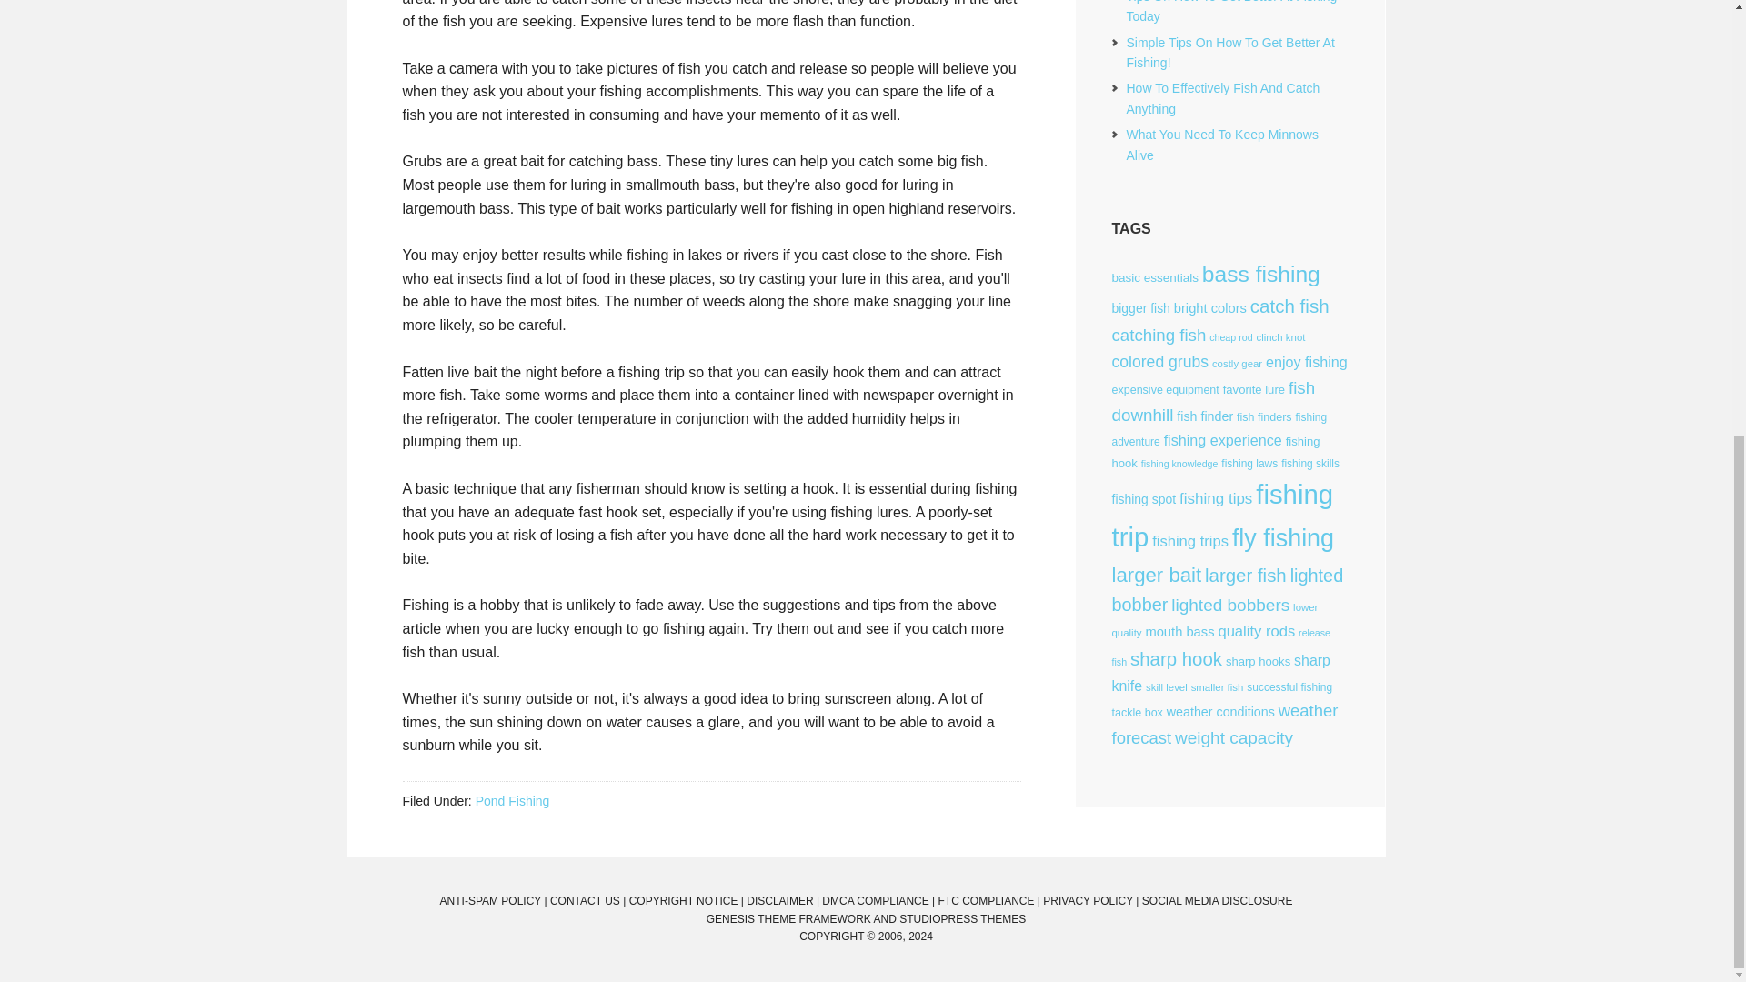  What do you see at coordinates (1219, 429) in the screenshot?
I see `fishing adventure` at bounding box center [1219, 429].